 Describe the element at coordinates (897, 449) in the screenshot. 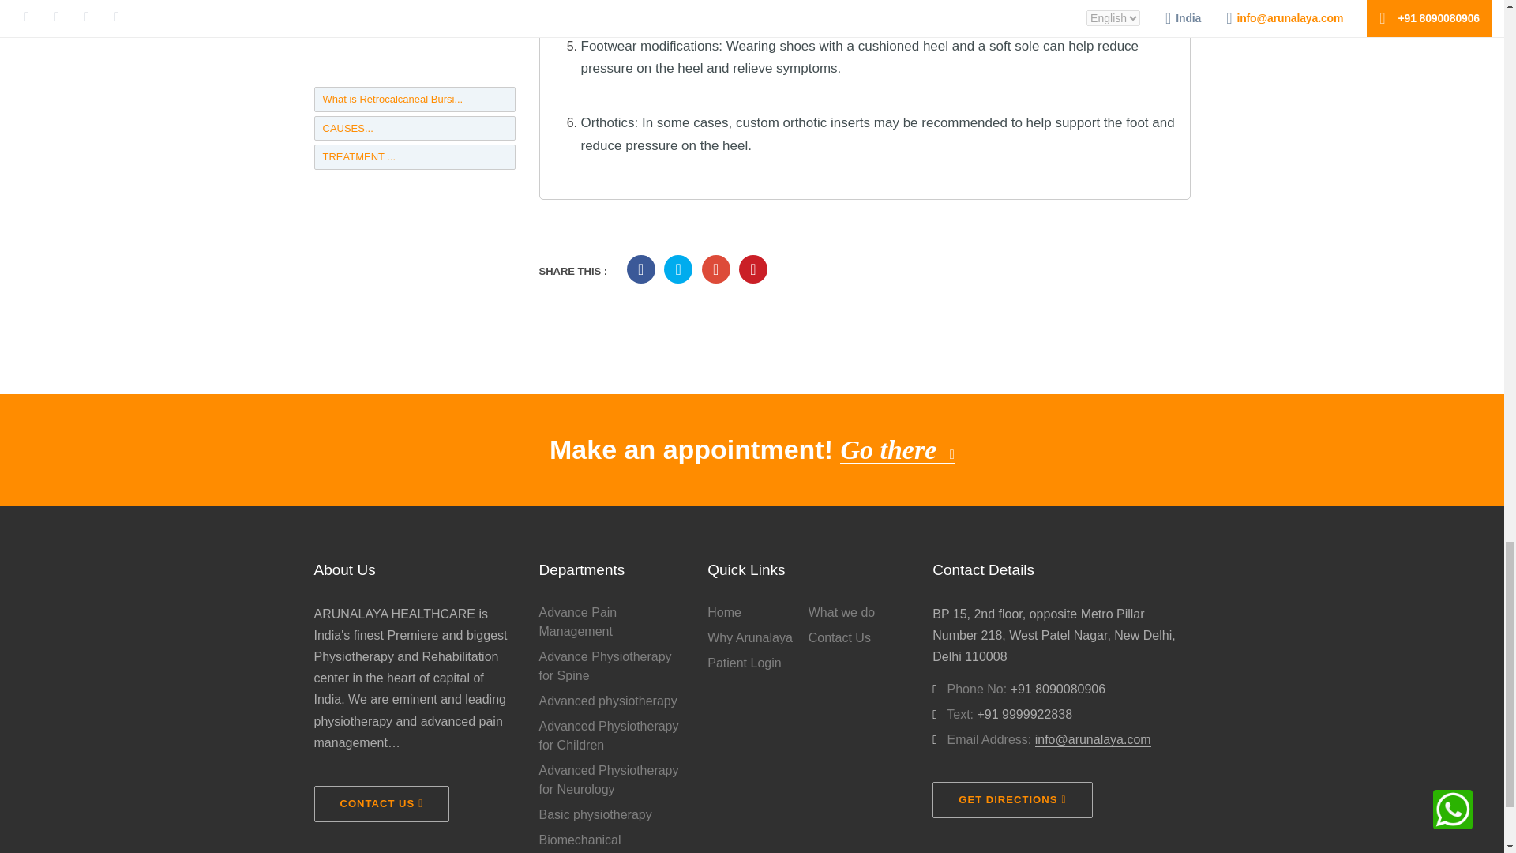

I see `Go there` at that location.